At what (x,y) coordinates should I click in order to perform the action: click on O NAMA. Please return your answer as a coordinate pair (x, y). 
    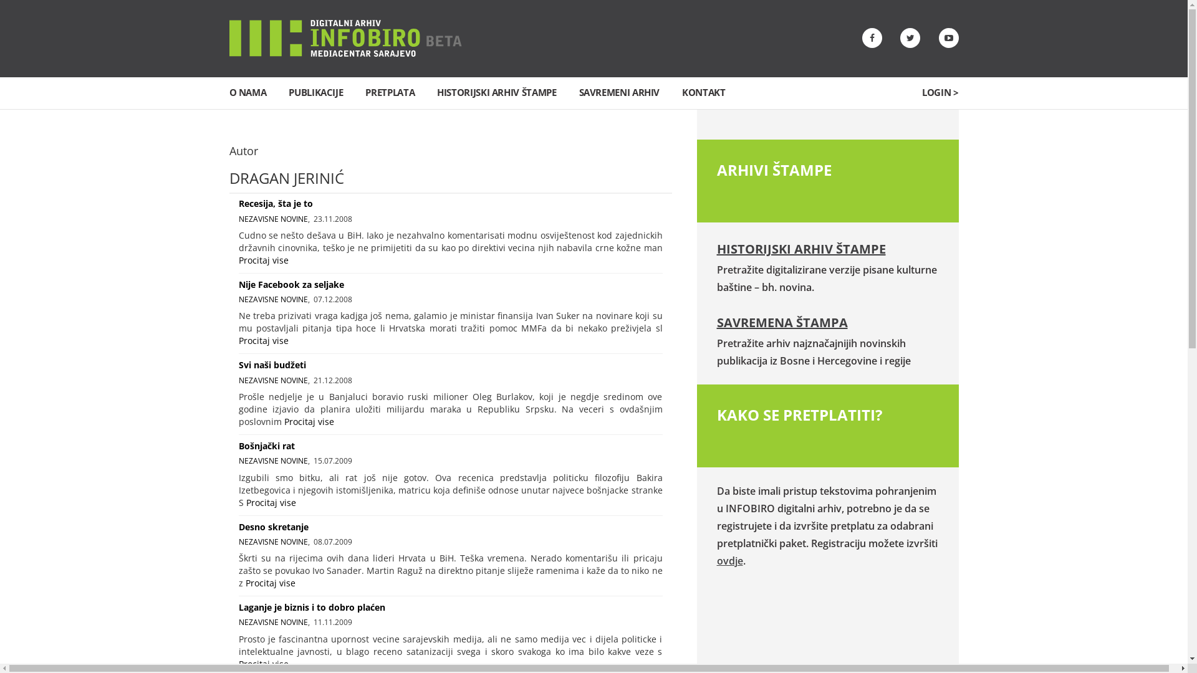
    Looking at the image, I should click on (248, 92).